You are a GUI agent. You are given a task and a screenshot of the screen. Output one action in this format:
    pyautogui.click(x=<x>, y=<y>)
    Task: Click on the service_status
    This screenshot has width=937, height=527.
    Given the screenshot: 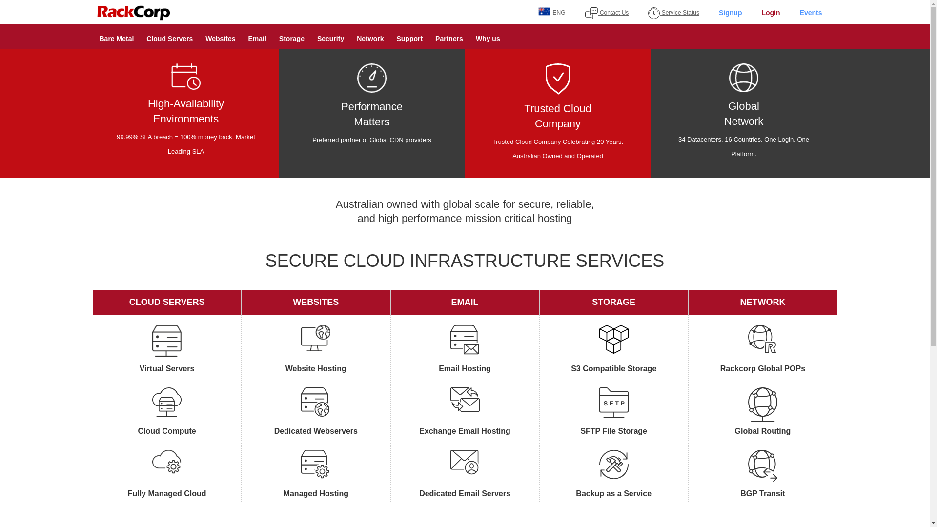 What is the action you would take?
    pyautogui.click(x=654, y=13)
    